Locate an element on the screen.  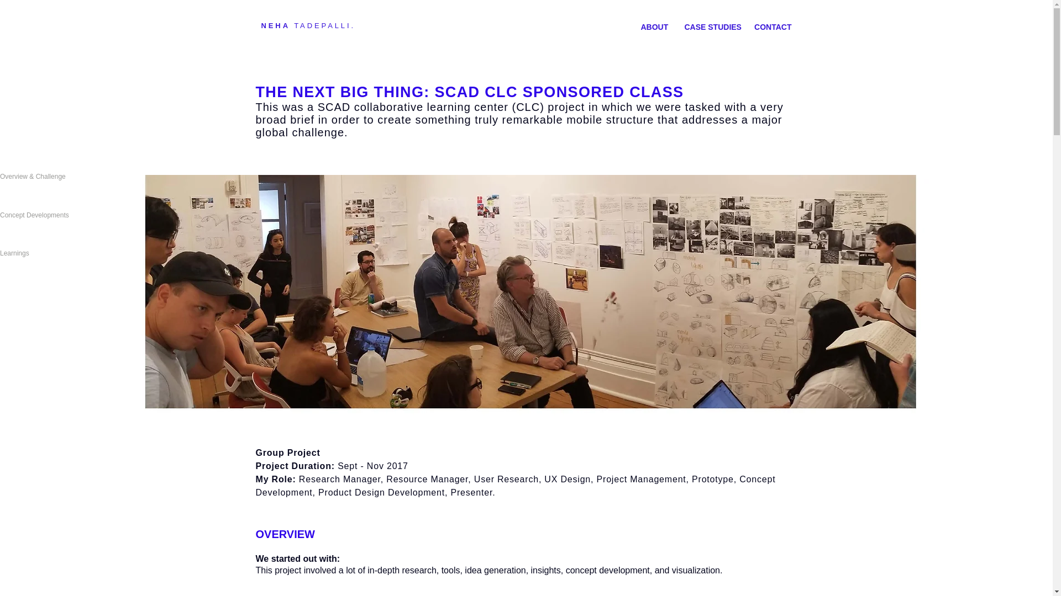
ABOUT is located at coordinates (654, 26).